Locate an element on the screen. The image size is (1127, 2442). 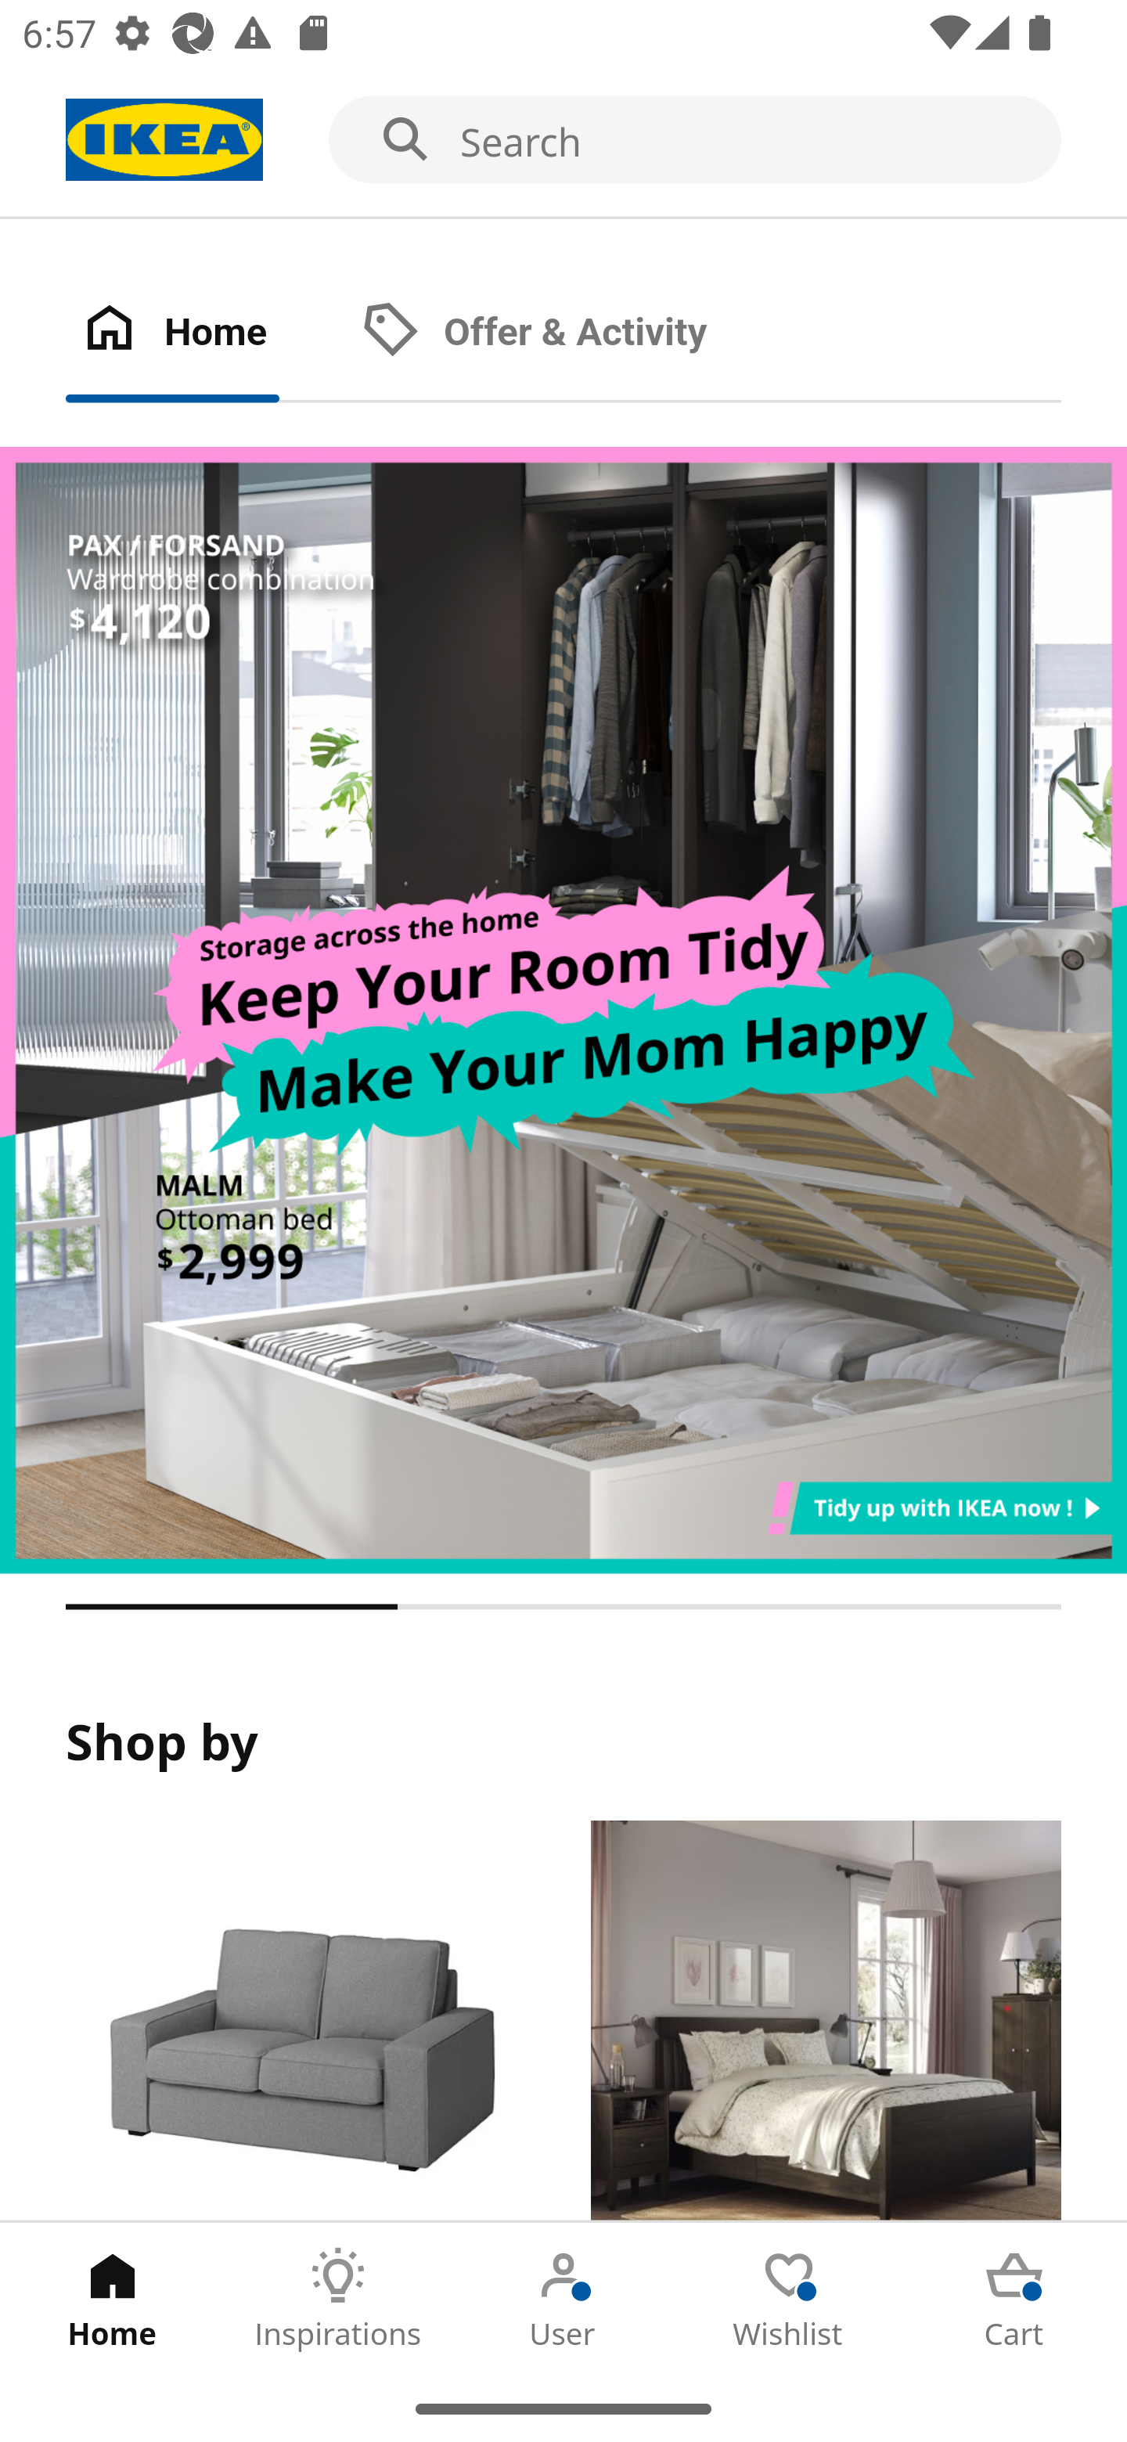
User
Tab 3 of 5 is located at coordinates (563, 2299).